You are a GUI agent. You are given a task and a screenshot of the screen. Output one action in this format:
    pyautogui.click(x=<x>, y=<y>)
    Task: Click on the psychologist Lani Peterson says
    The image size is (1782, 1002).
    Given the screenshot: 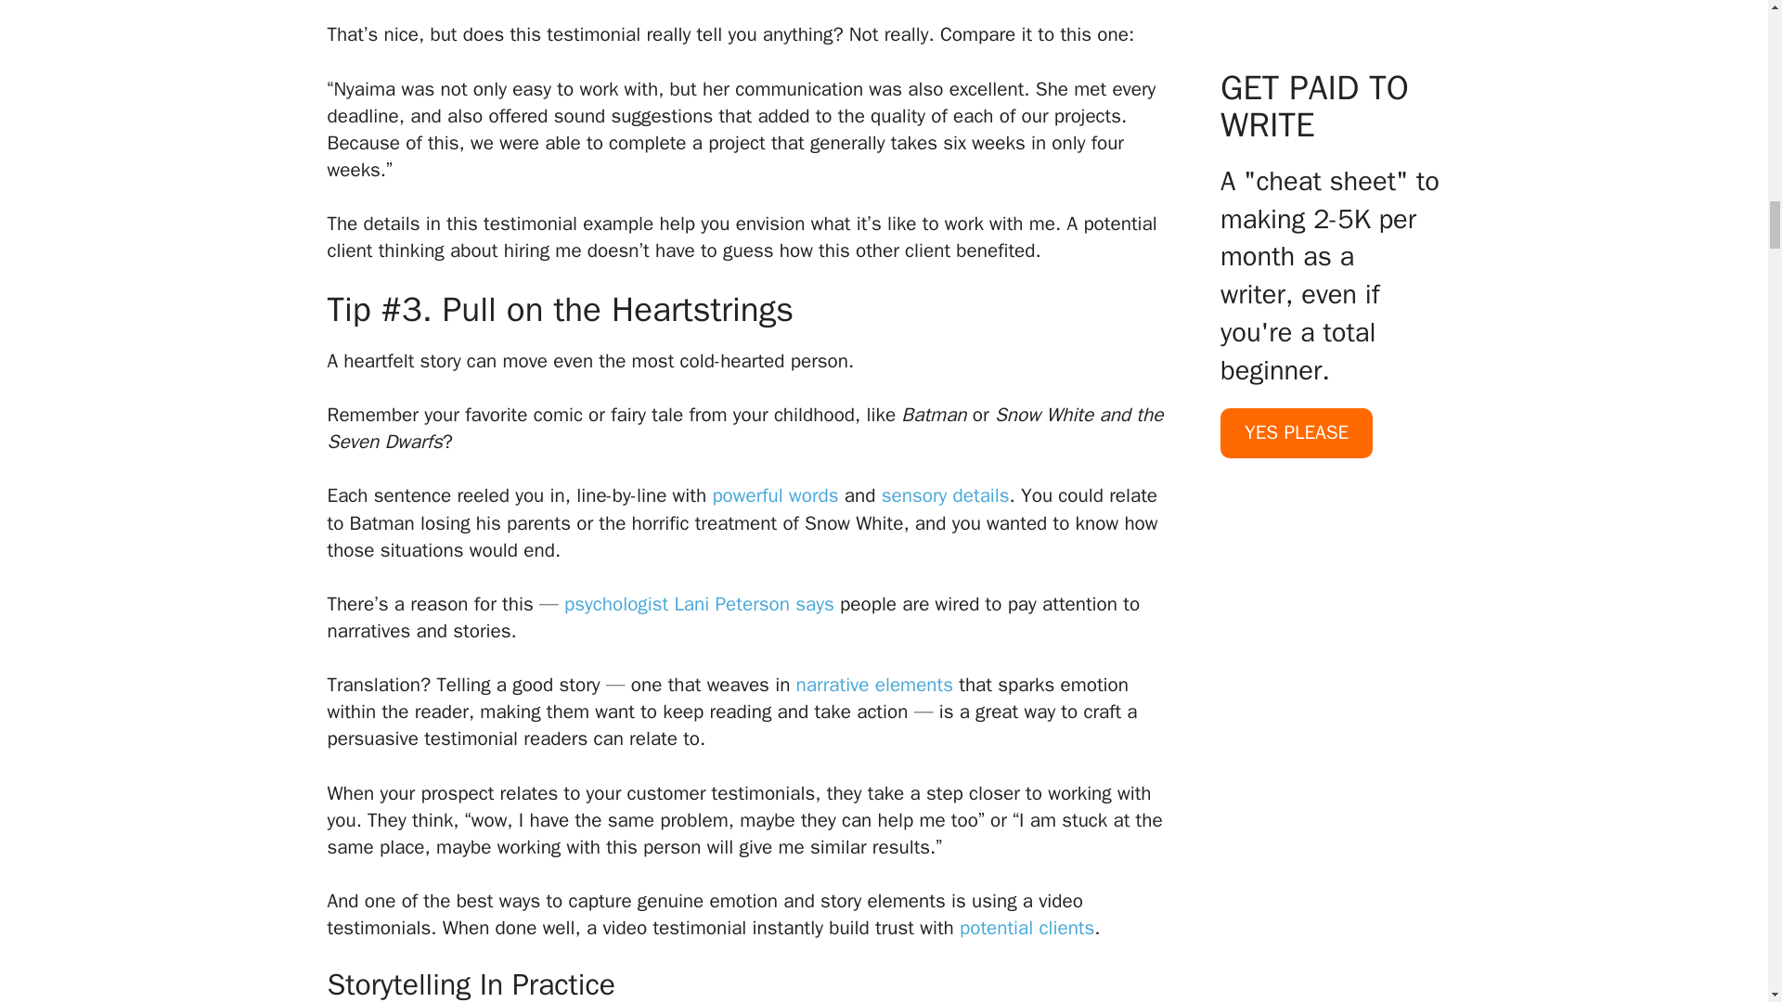 What is the action you would take?
    pyautogui.click(x=699, y=604)
    